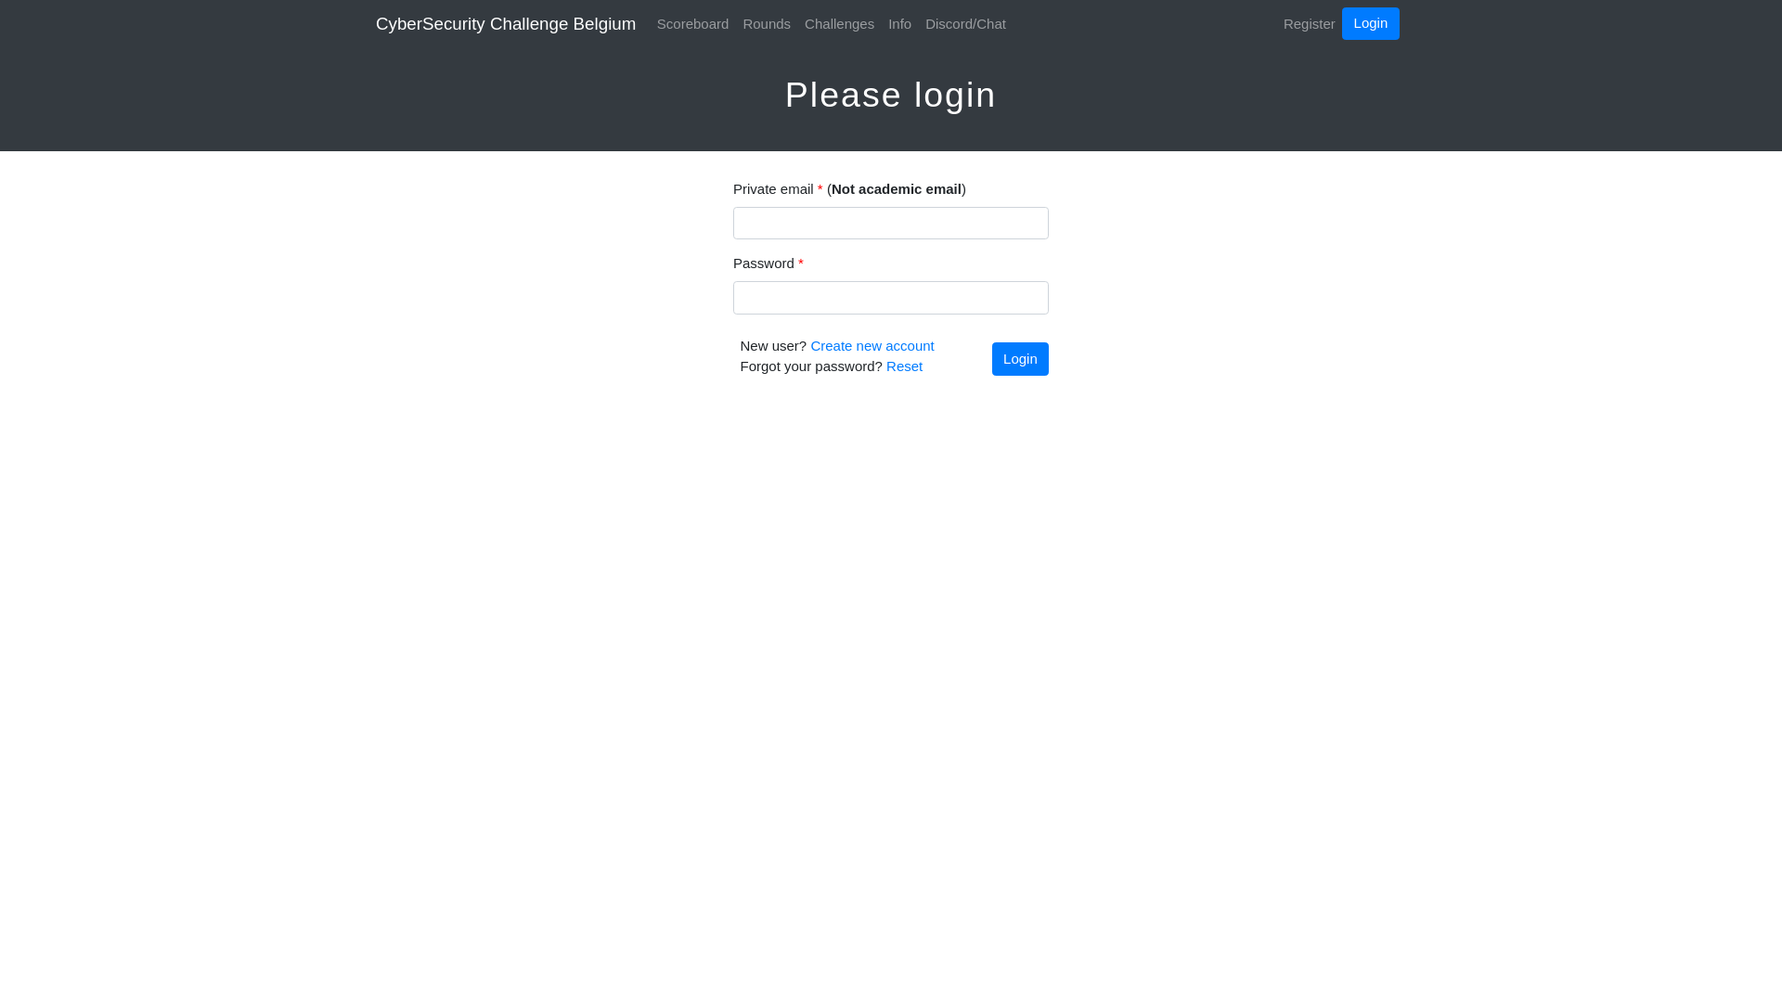 The image size is (1782, 1002). What do you see at coordinates (840, 25) in the screenshot?
I see `Challenges` at bounding box center [840, 25].